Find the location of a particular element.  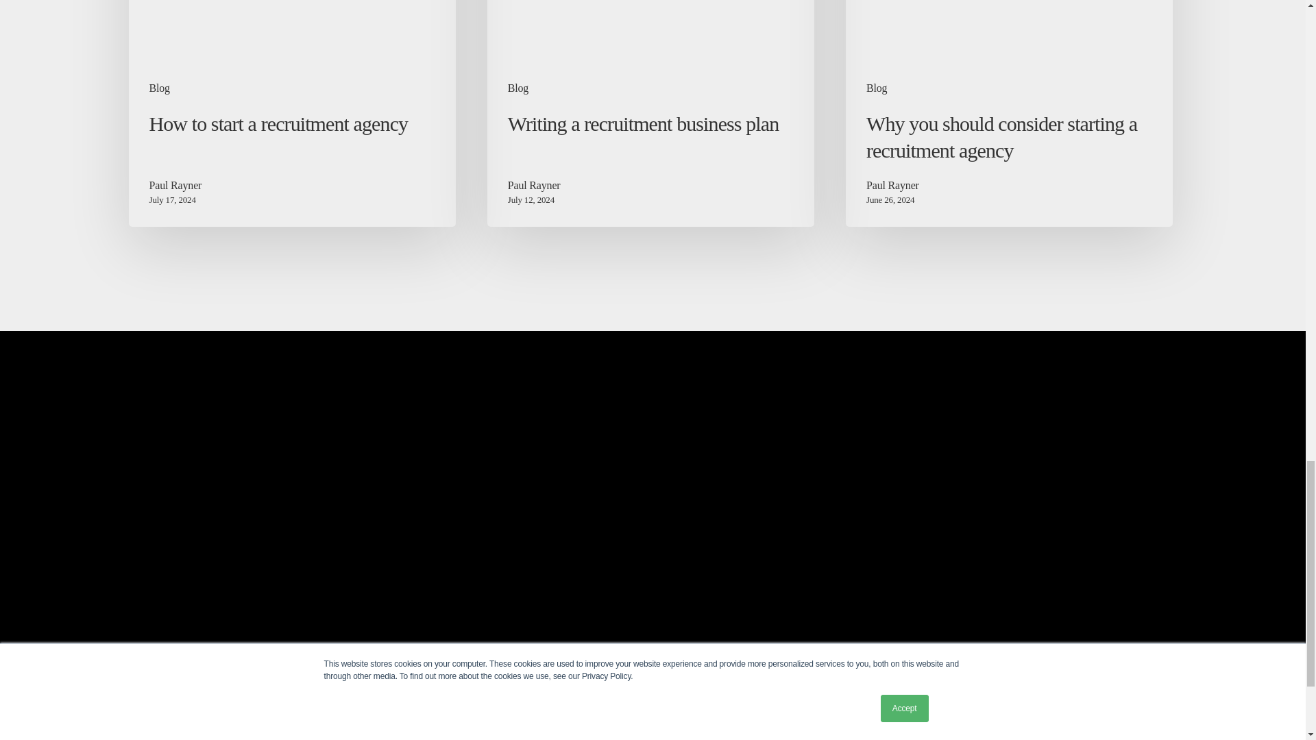

Paul Rayner is located at coordinates (175, 185).